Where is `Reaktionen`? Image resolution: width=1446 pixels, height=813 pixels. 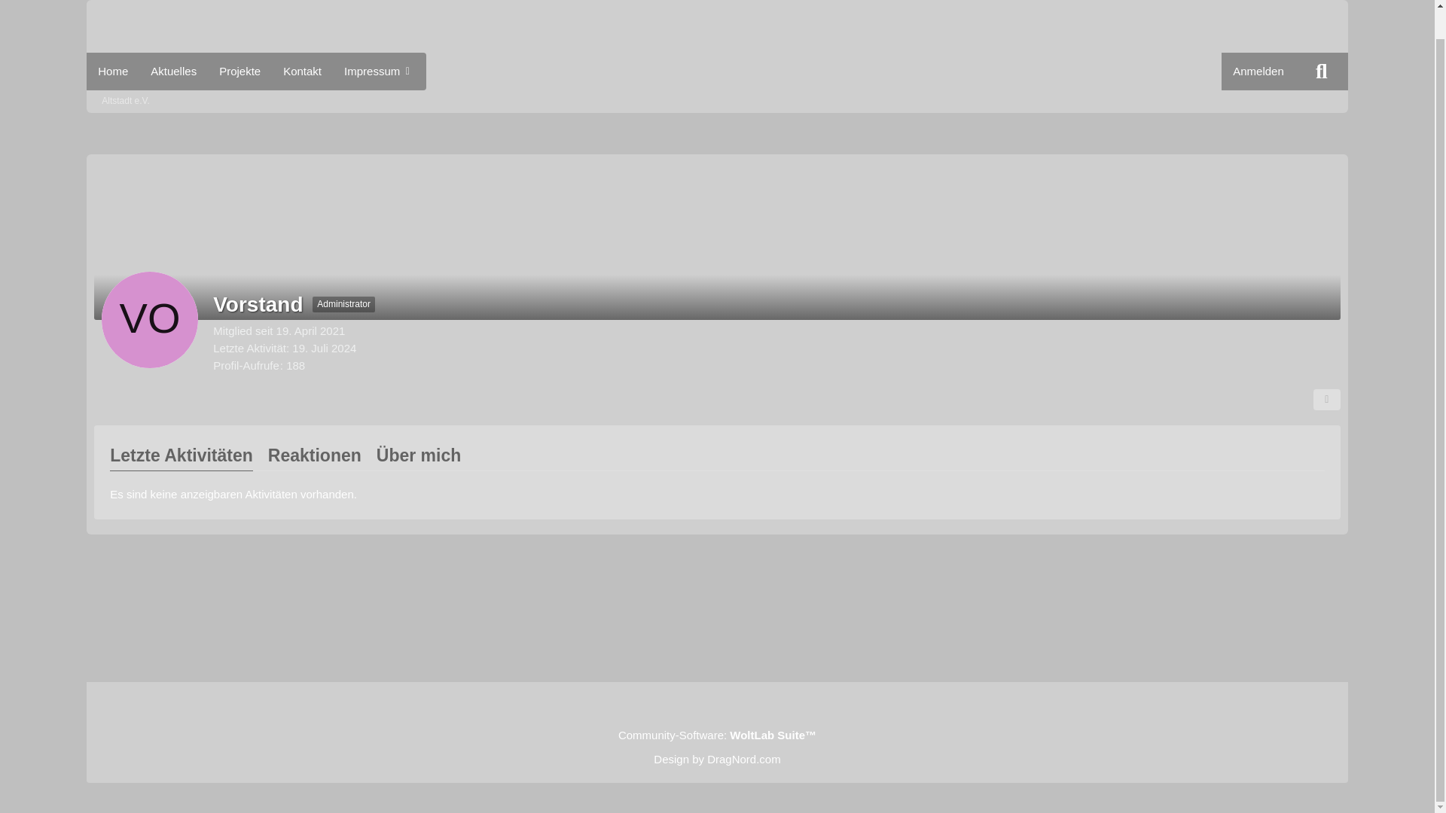
Reaktionen is located at coordinates (315, 456).